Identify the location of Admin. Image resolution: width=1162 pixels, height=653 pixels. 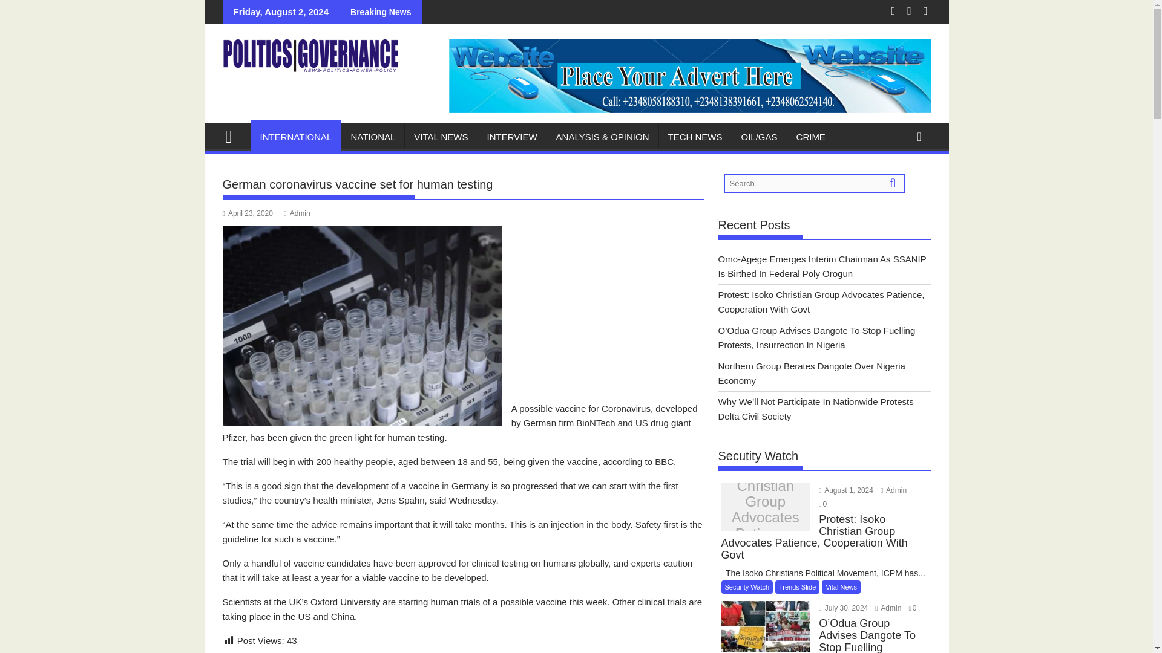
(297, 213).